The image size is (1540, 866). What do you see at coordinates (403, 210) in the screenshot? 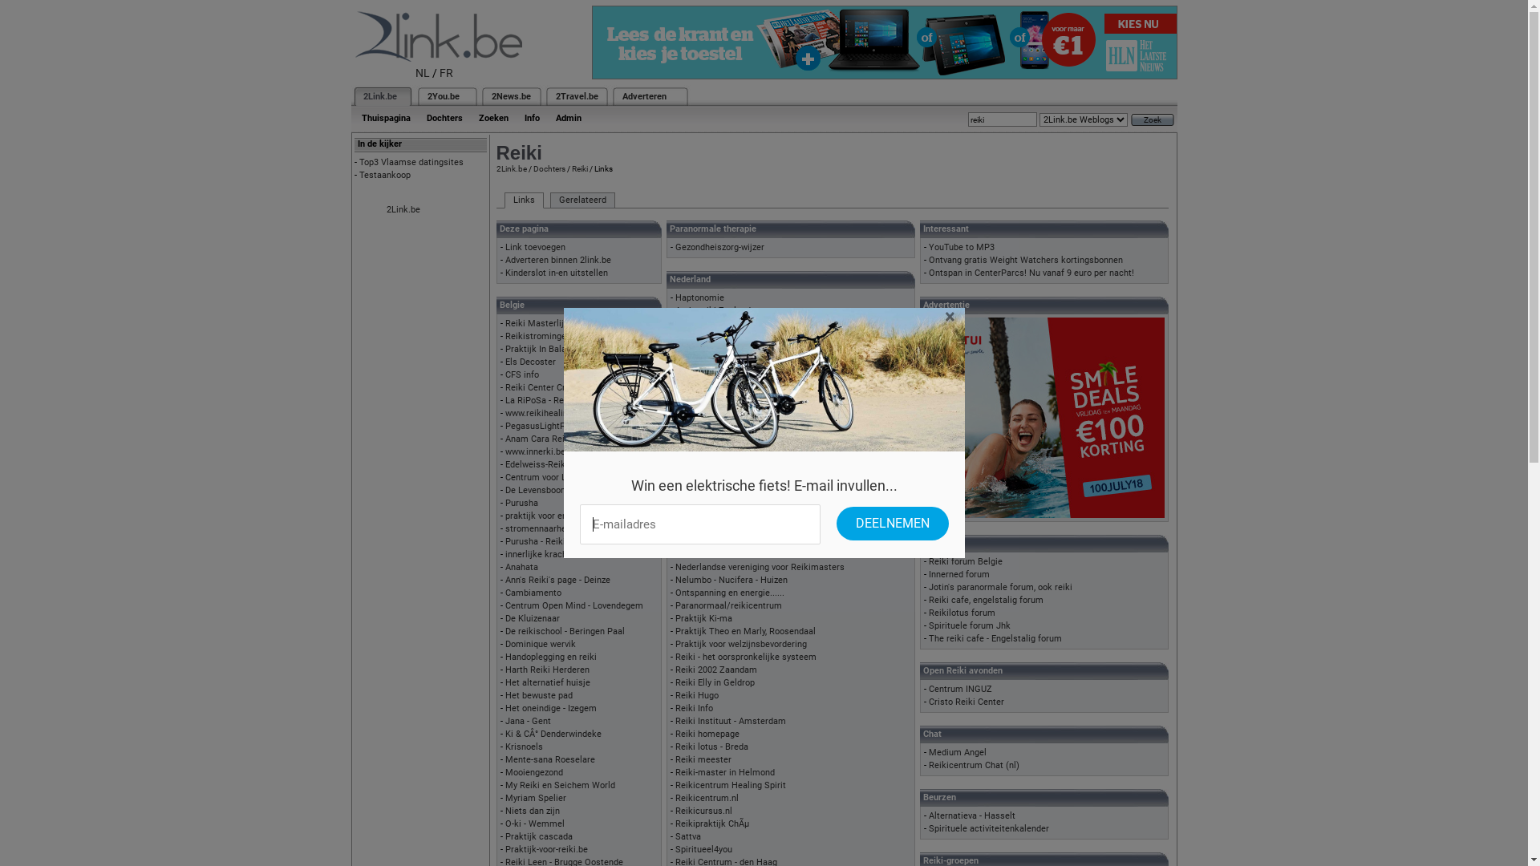
I see `2Link.be` at bounding box center [403, 210].